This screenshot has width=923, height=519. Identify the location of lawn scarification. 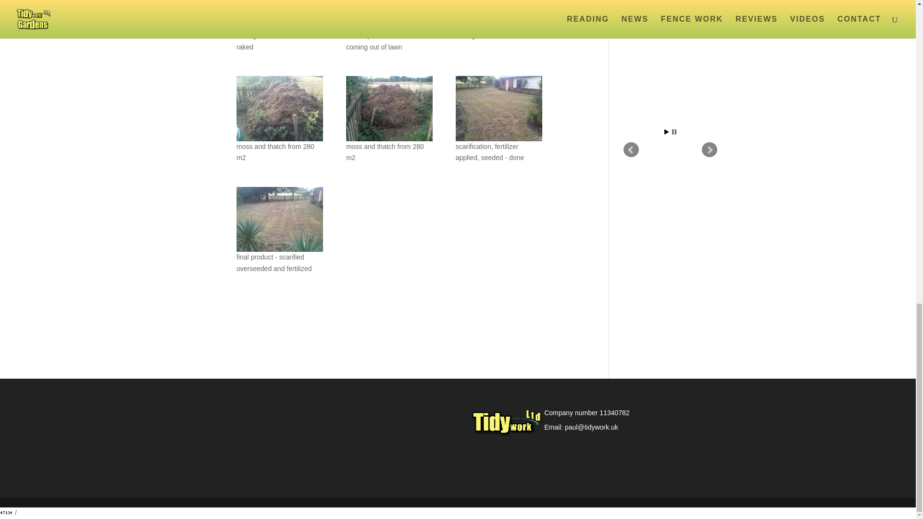
(280, 15).